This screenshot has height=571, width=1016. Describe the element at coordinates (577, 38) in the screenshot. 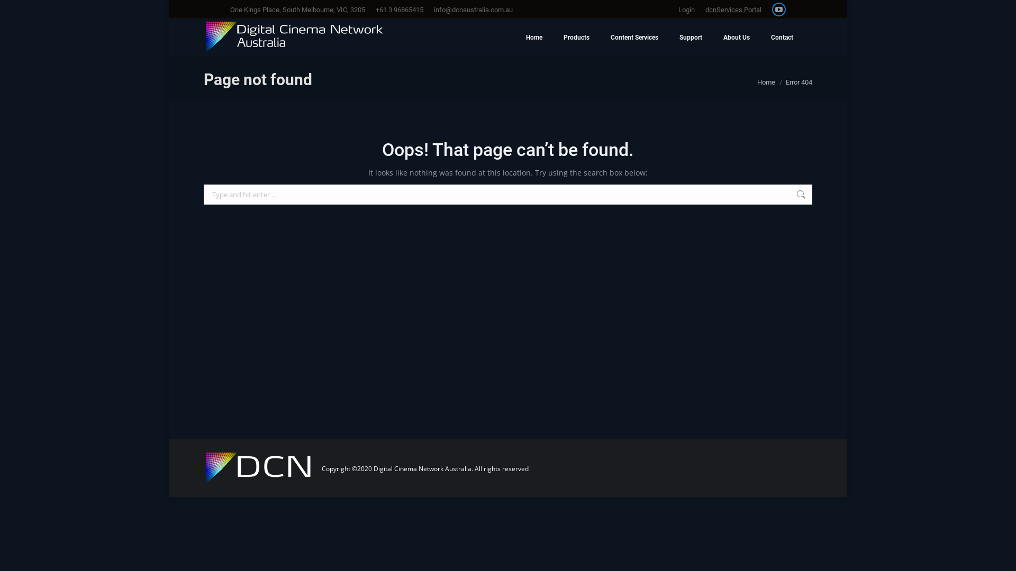

I see `Products` at that location.